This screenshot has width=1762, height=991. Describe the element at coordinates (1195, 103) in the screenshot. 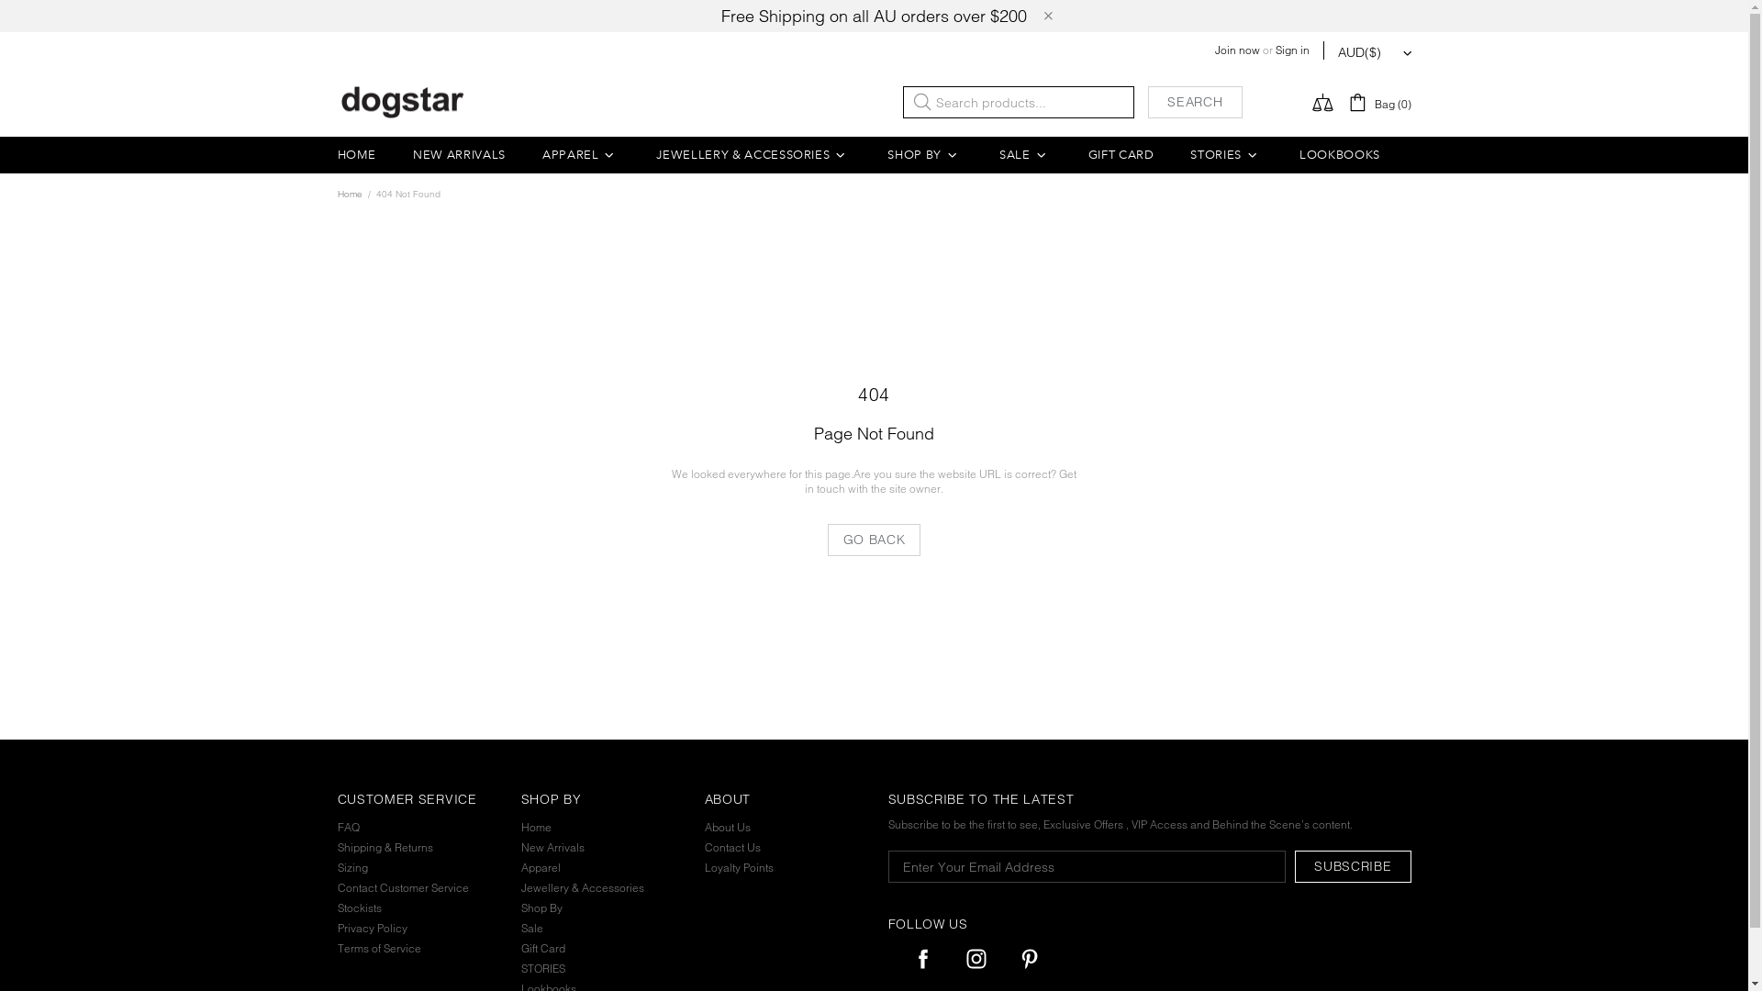

I see `SEARCH` at that location.